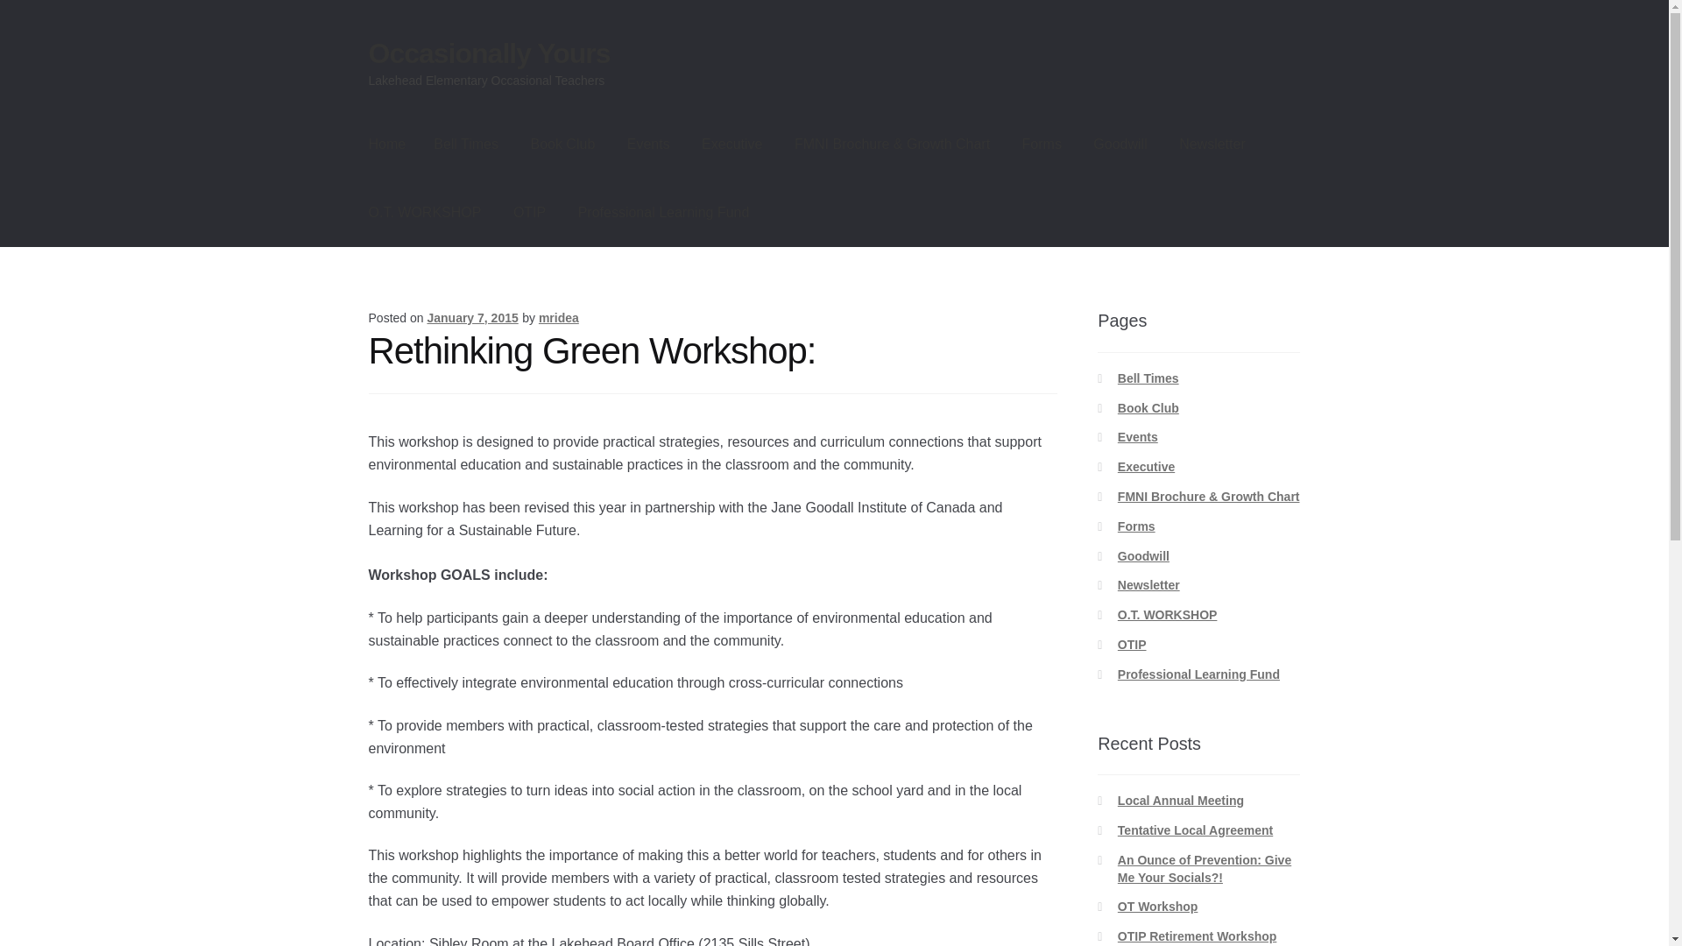  I want to click on Professional Learning Fund, so click(663, 212).